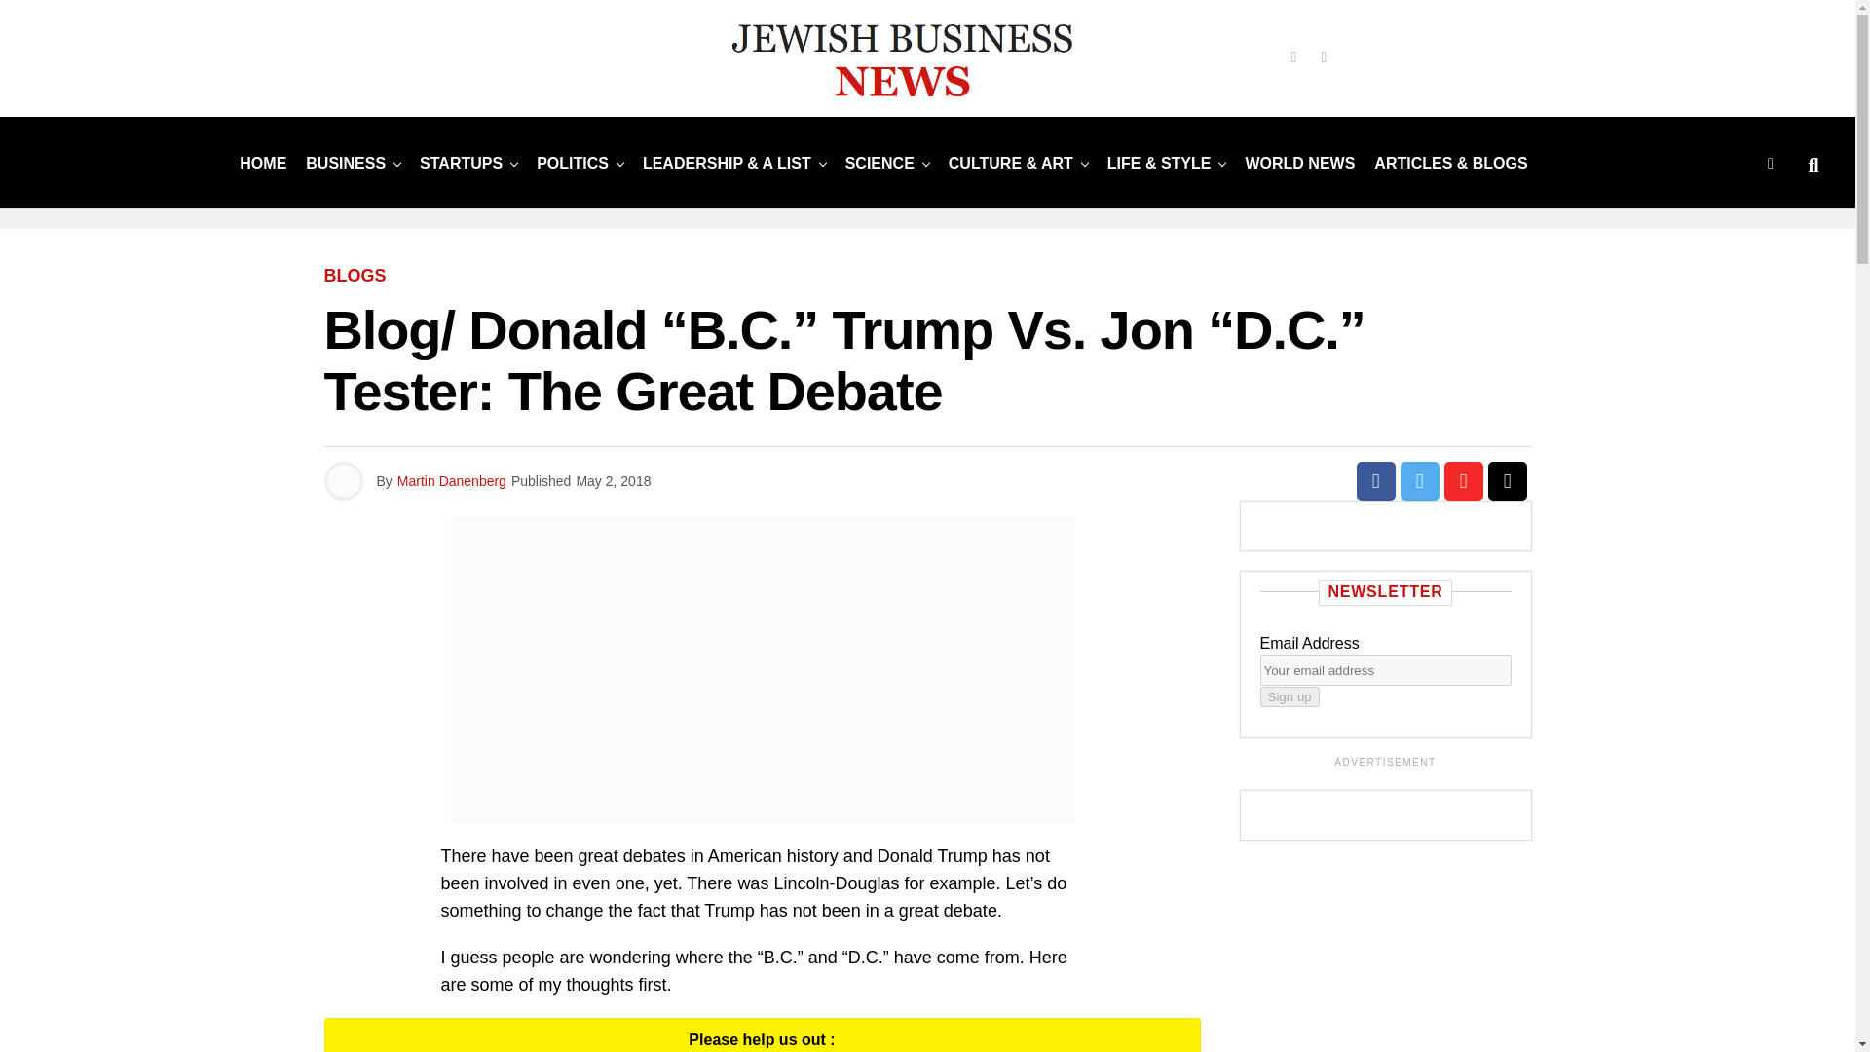  What do you see at coordinates (1420, 481) in the screenshot?
I see `Tweet This Post` at bounding box center [1420, 481].